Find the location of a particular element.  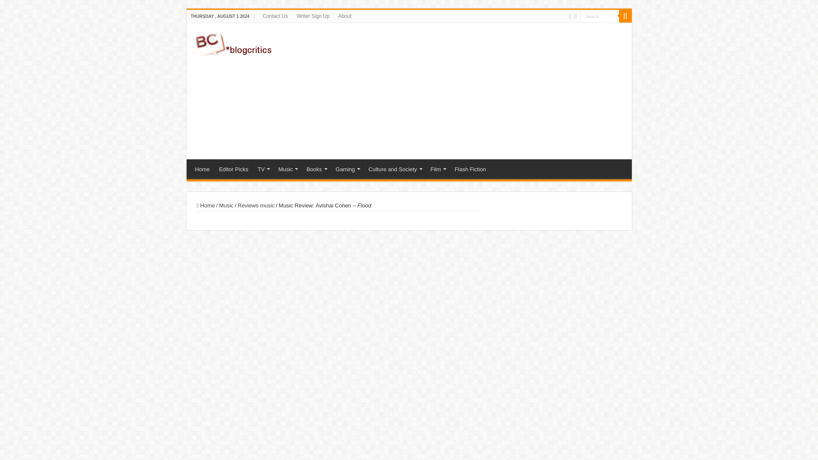

Writer Sign Up is located at coordinates (313, 16).